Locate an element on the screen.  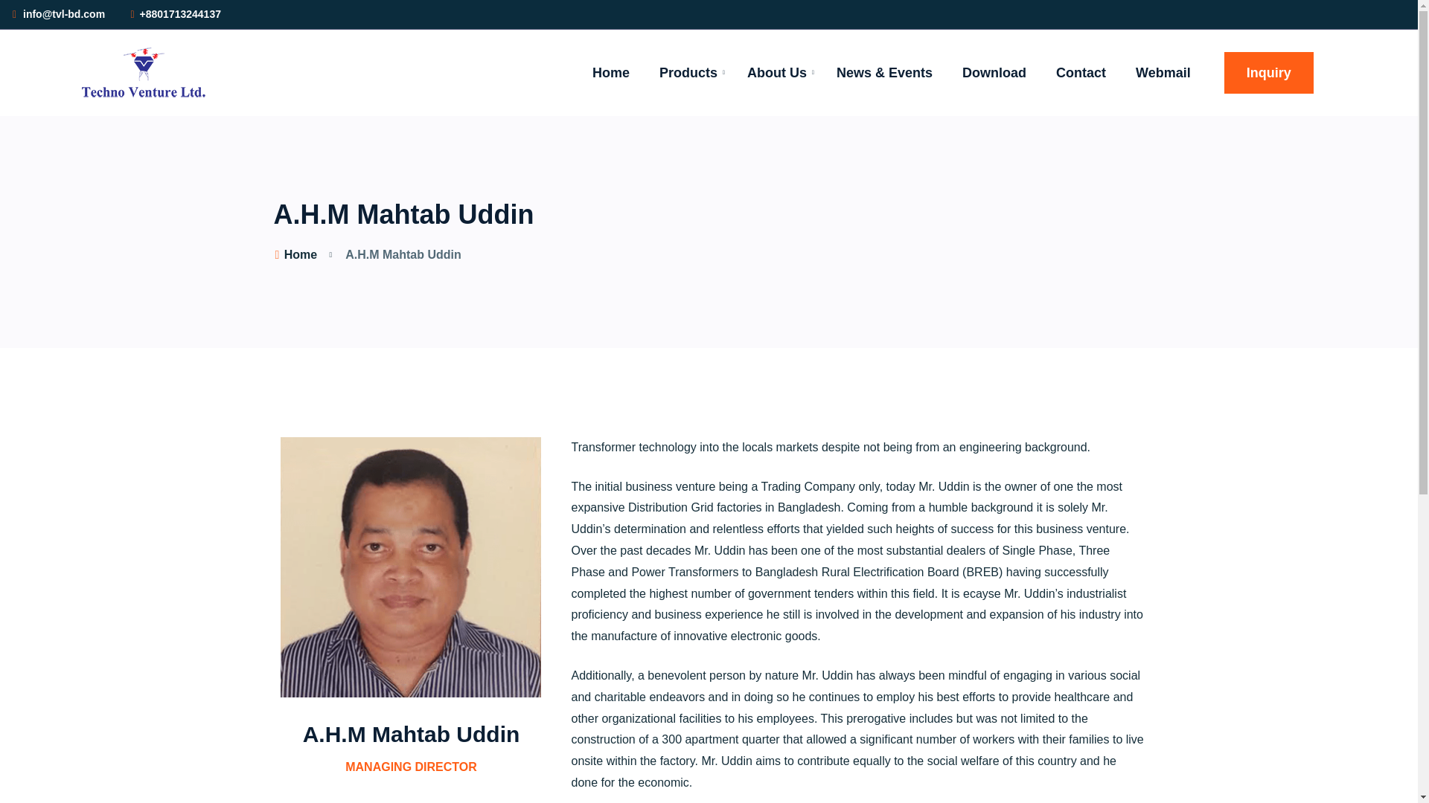
Download is located at coordinates (994, 72).